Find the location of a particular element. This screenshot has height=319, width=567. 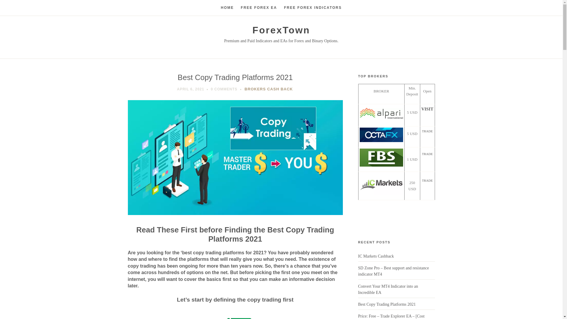

Best Copy Trading Platforms 2021 is located at coordinates (387, 304).